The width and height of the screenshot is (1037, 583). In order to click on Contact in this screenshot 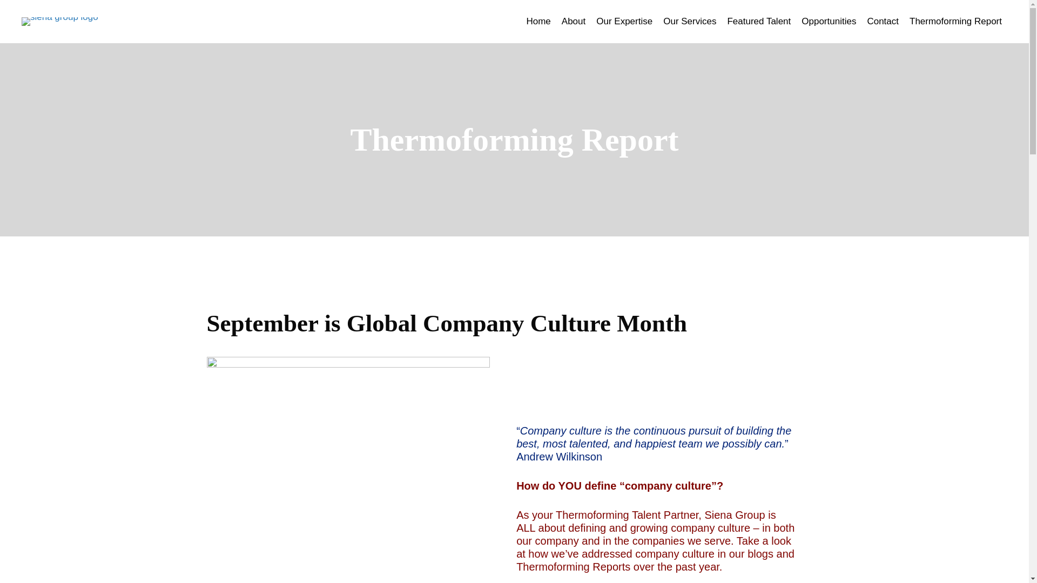, I will do `click(883, 22)`.